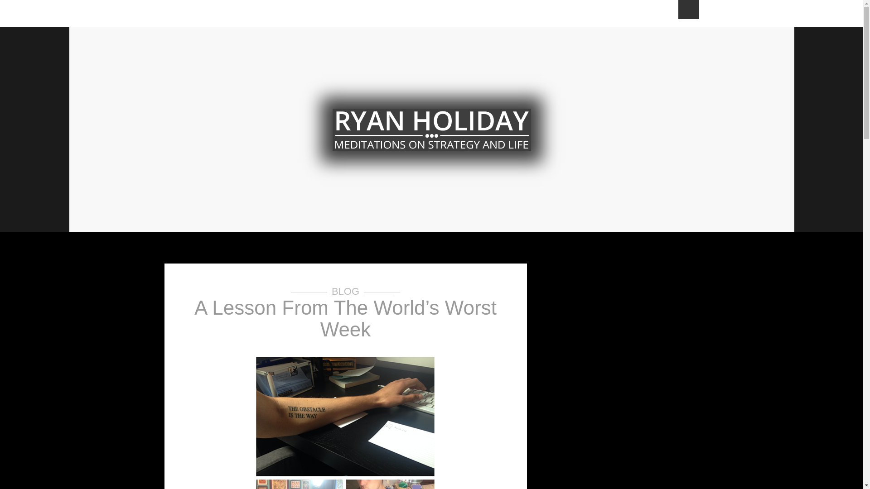  Describe the element at coordinates (632, 14) in the screenshot. I see `CONTACT` at that location.